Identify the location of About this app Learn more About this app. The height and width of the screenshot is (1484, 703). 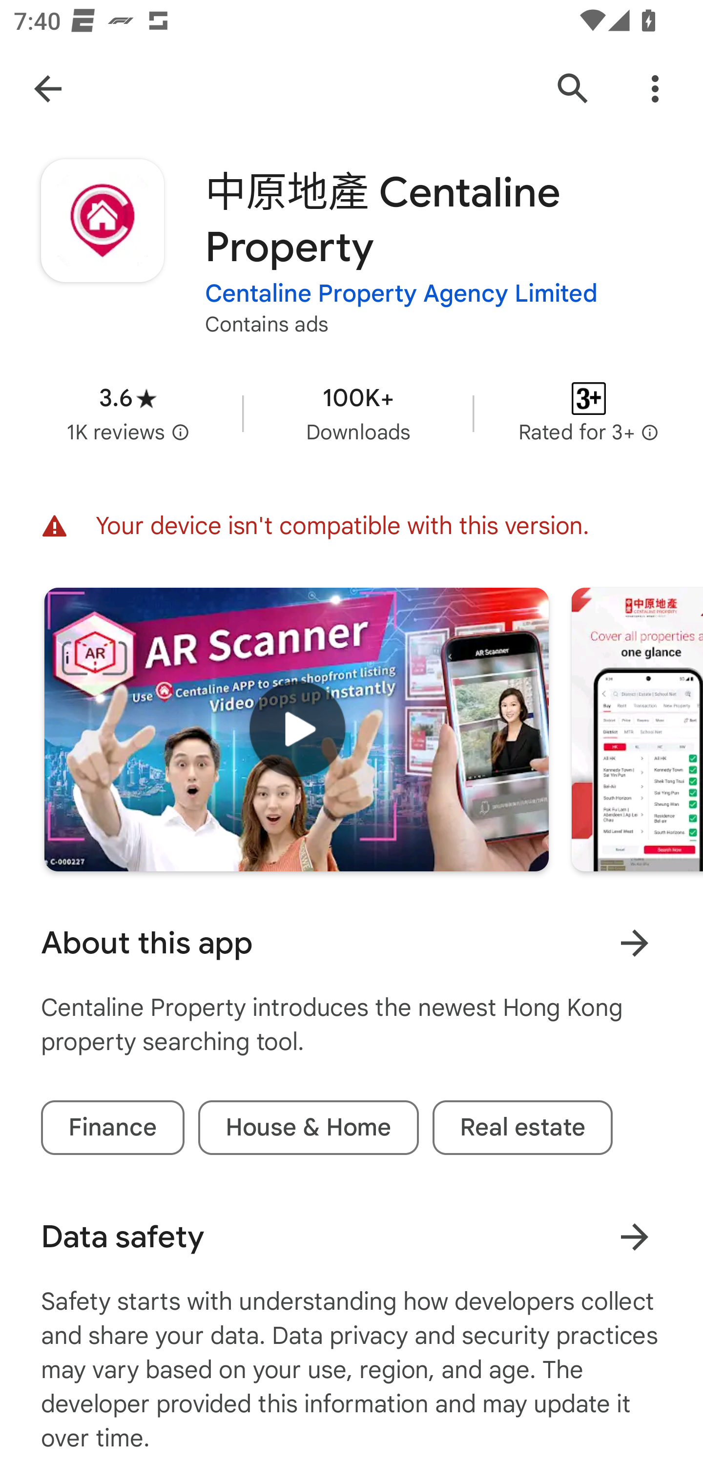
(351, 943).